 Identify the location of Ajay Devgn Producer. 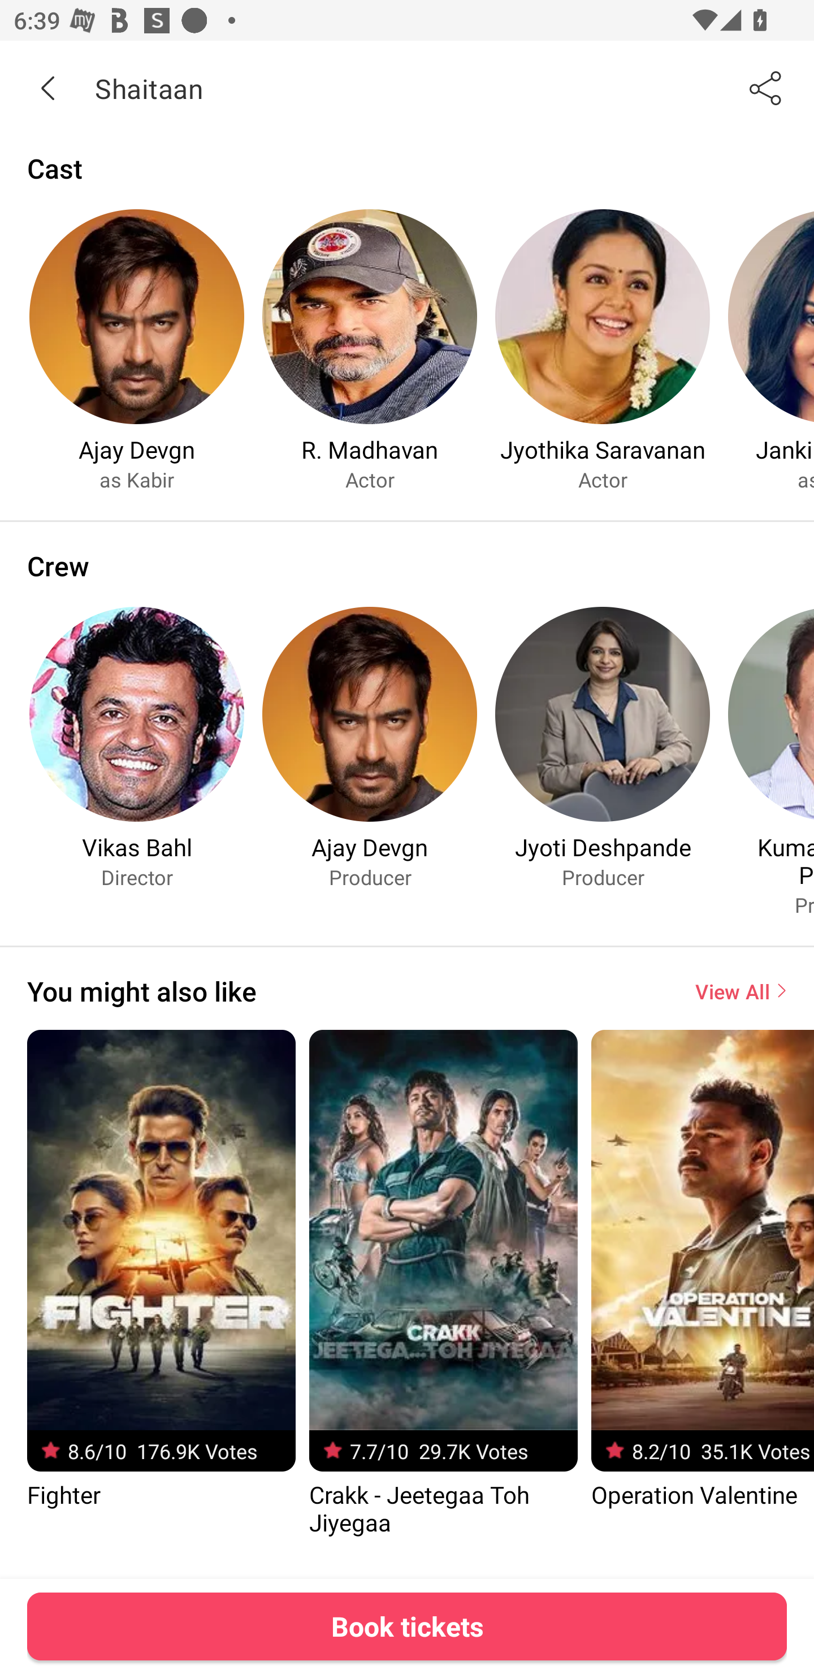
(370, 747).